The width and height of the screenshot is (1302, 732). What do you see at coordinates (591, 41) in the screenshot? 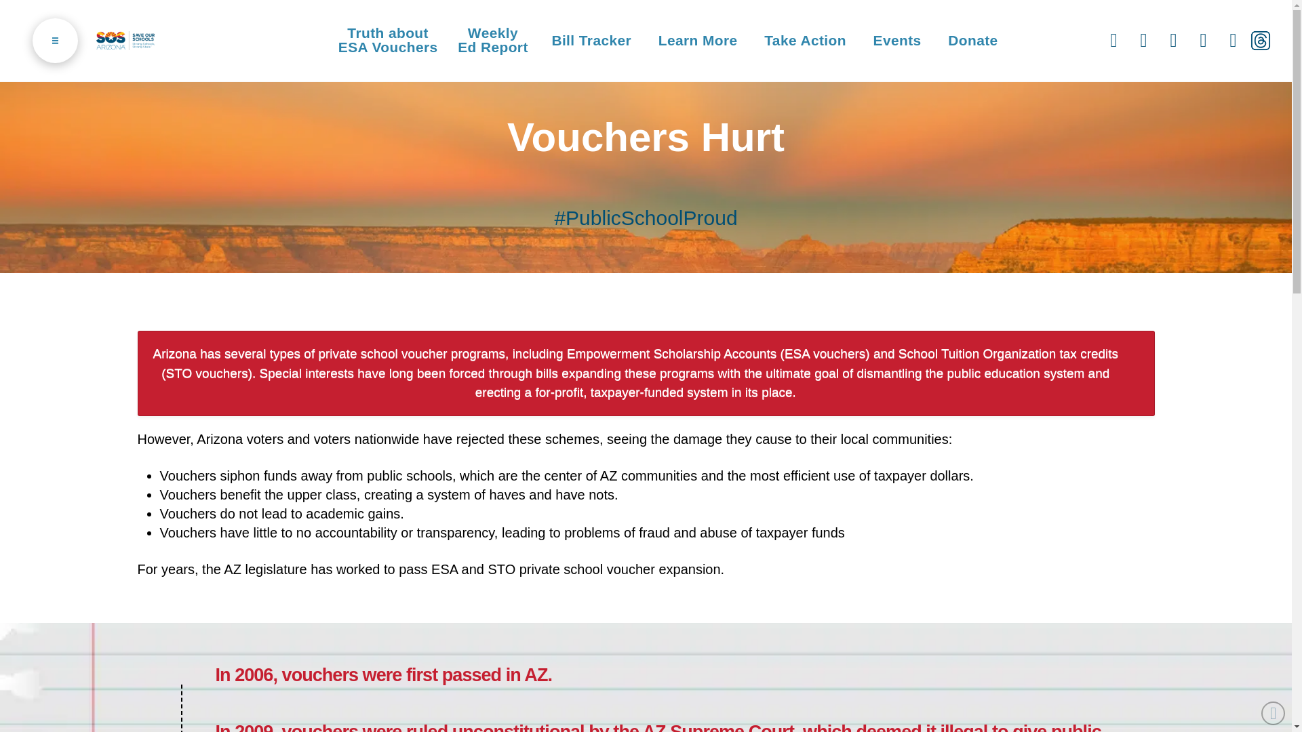
I see `Learn More` at bounding box center [591, 41].